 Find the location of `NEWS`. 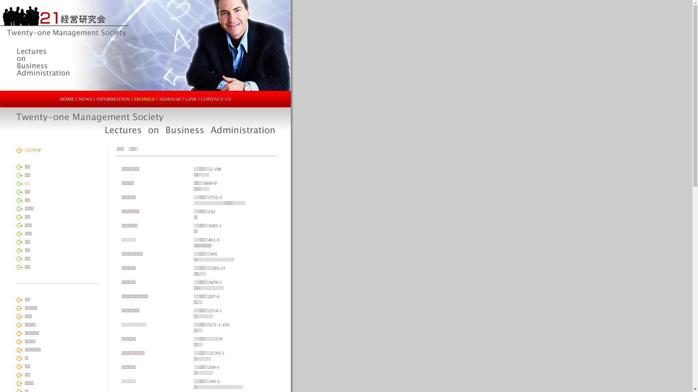

NEWS is located at coordinates (85, 99).